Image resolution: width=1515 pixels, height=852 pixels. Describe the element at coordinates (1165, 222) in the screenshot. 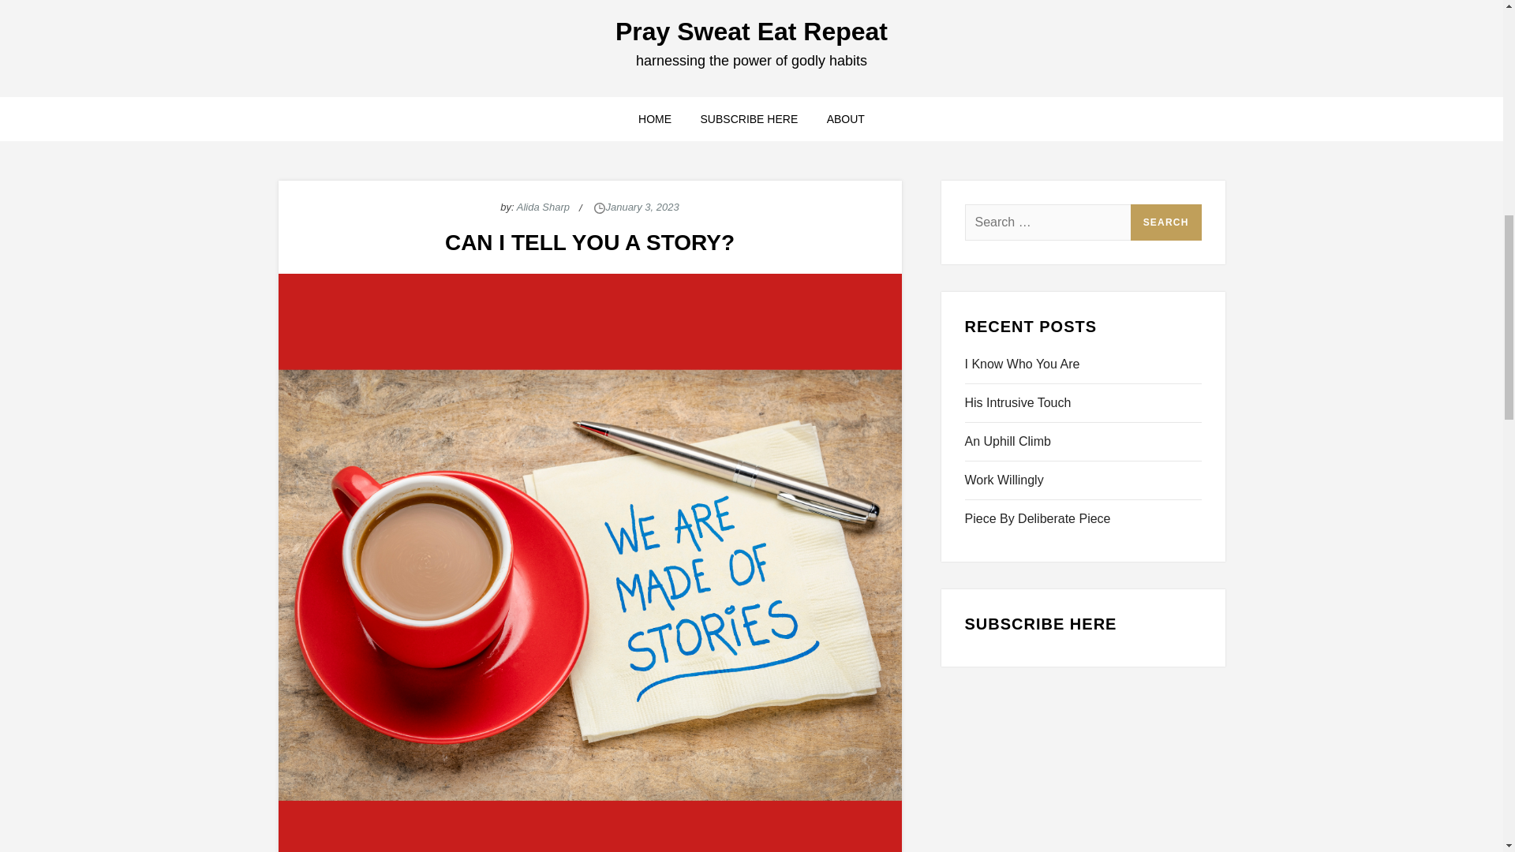

I see `Search` at that location.